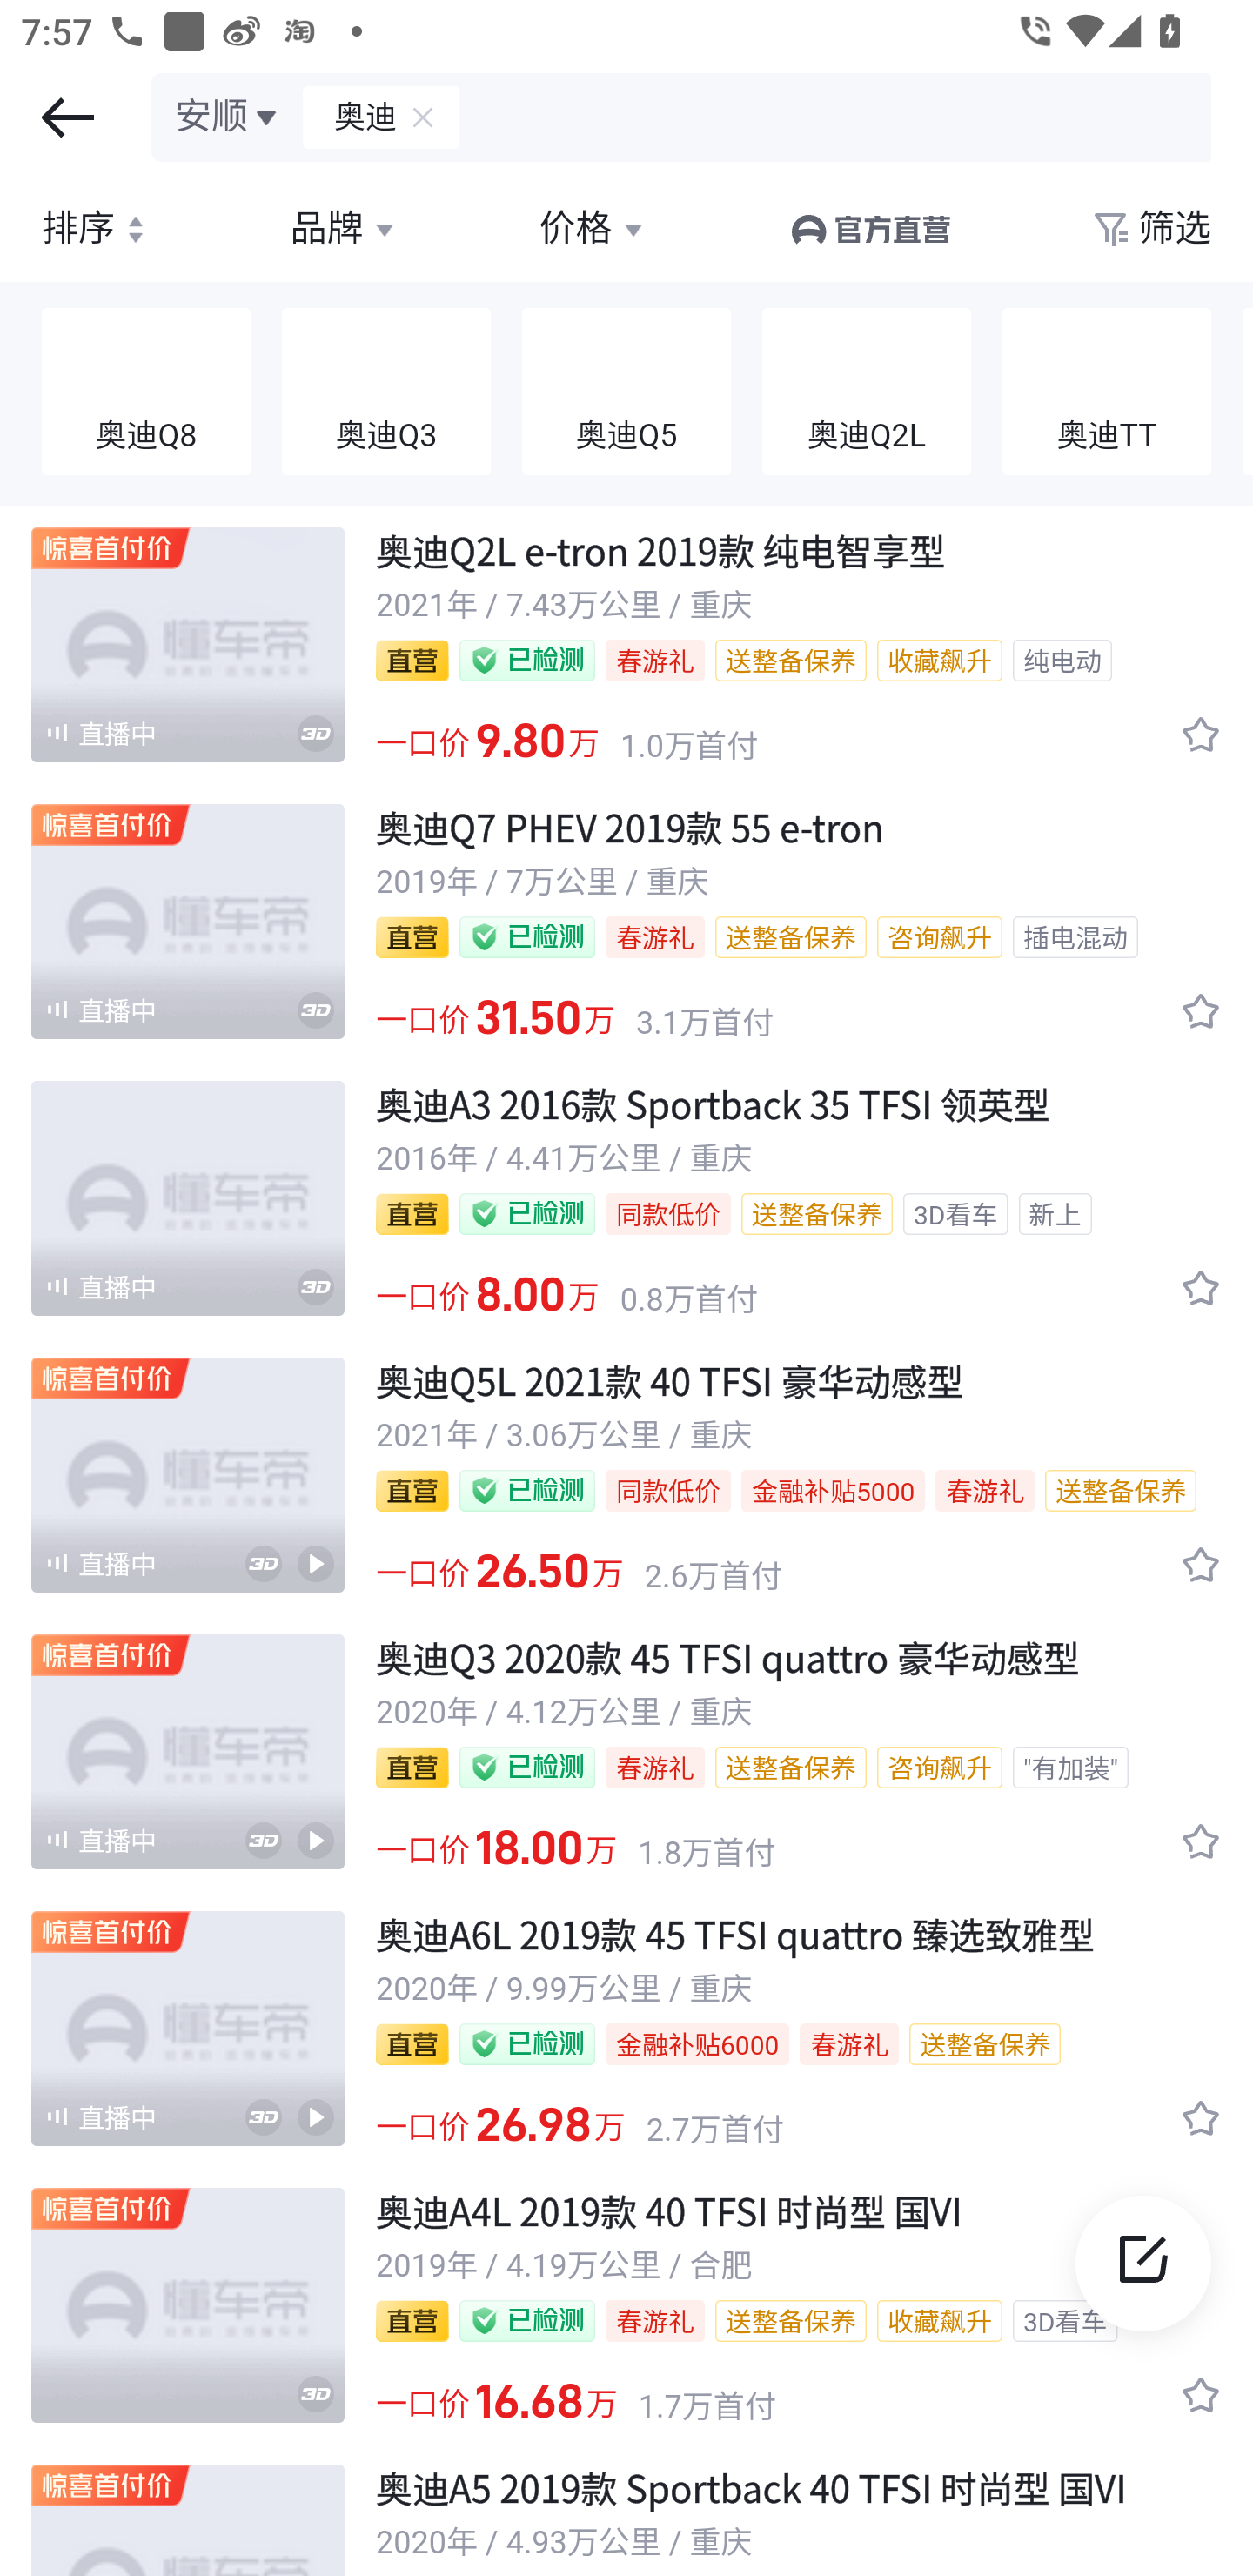  What do you see at coordinates (97, 229) in the screenshot?
I see `排序` at bounding box center [97, 229].